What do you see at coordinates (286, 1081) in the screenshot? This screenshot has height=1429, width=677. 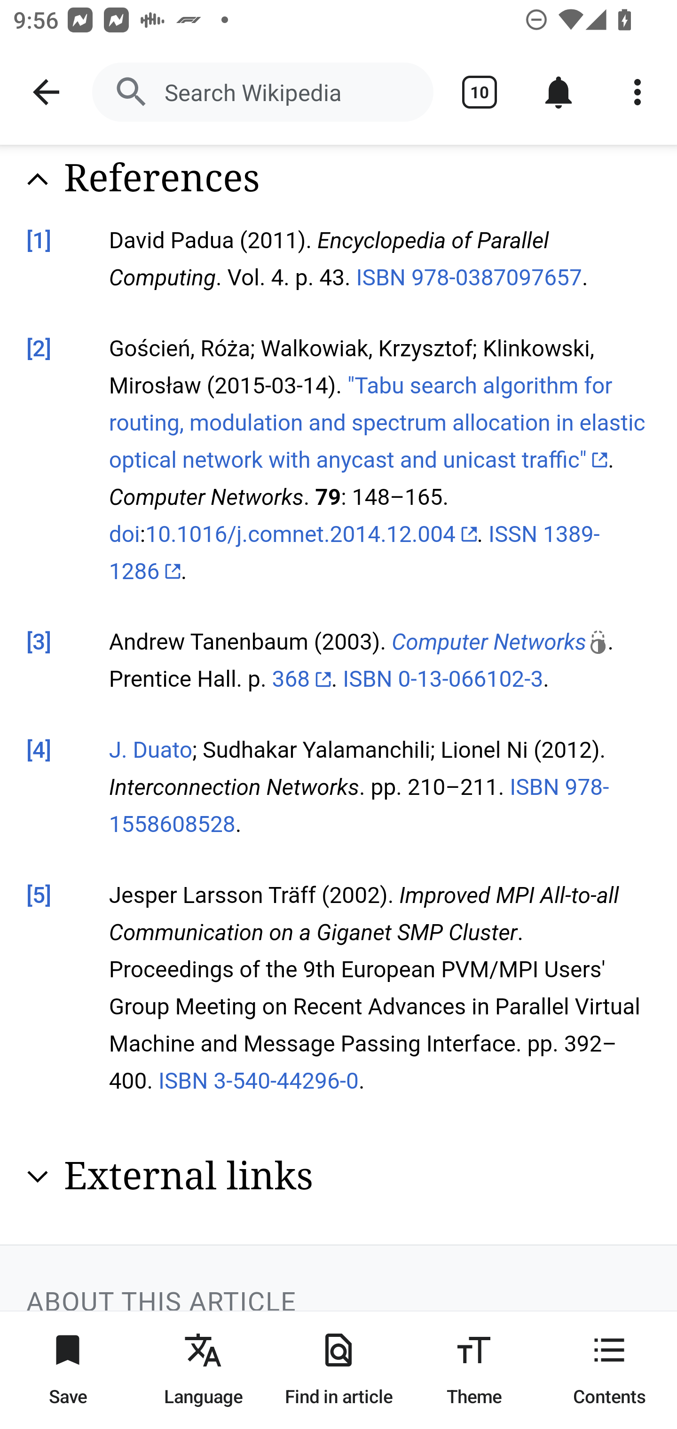 I see `3-540-44296-0` at bounding box center [286, 1081].